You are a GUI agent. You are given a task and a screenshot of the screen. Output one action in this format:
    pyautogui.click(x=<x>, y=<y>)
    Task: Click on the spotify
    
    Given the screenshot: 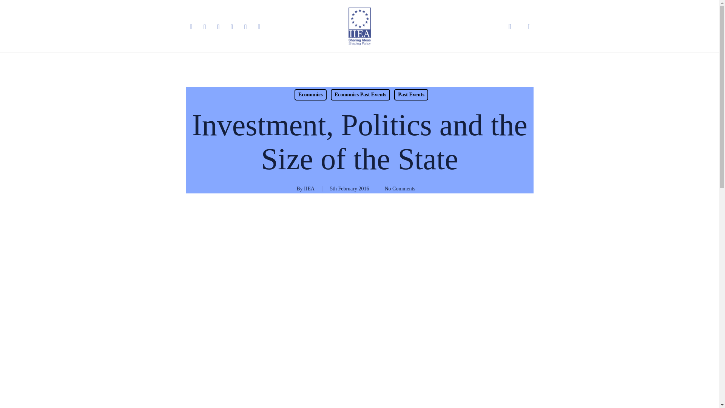 What is the action you would take?
    pyautogui.click(x=259, y=26)
    